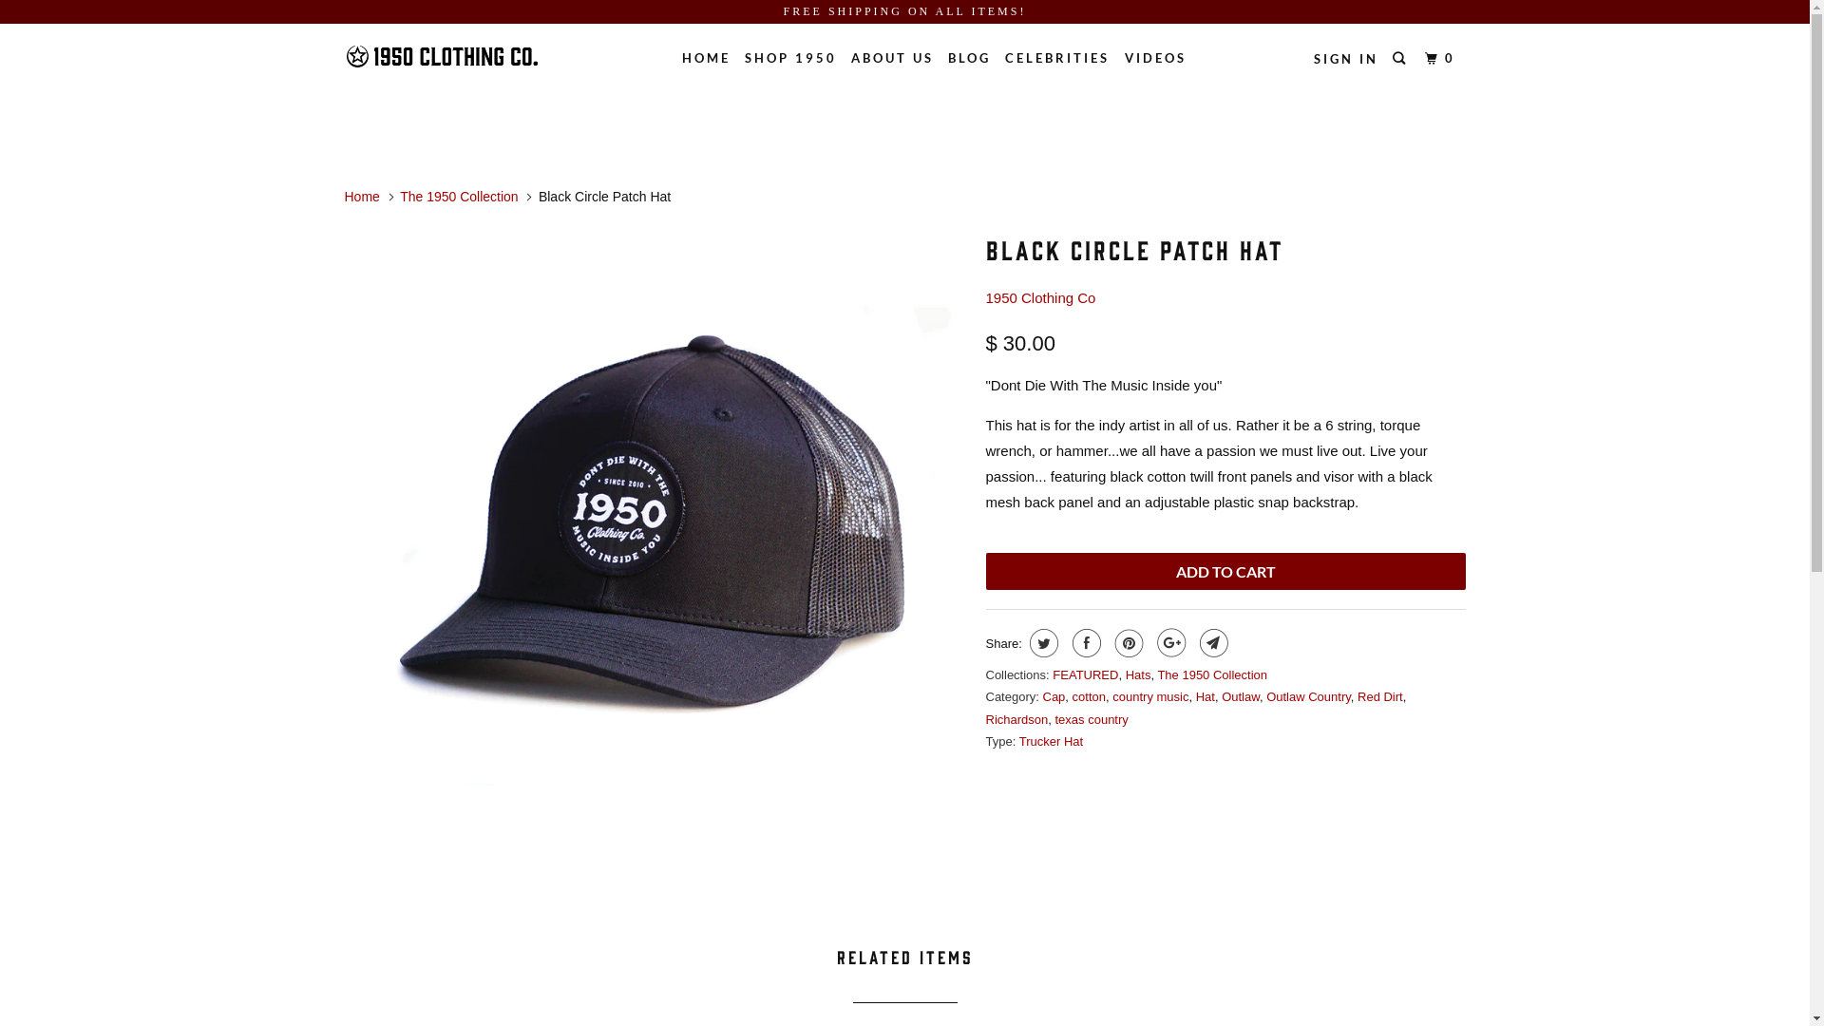 The width and height of the screenshot is (1824, 1026). Describe the element at coordinates (1402, 59) in the screenshot. I see `Search` at that location.